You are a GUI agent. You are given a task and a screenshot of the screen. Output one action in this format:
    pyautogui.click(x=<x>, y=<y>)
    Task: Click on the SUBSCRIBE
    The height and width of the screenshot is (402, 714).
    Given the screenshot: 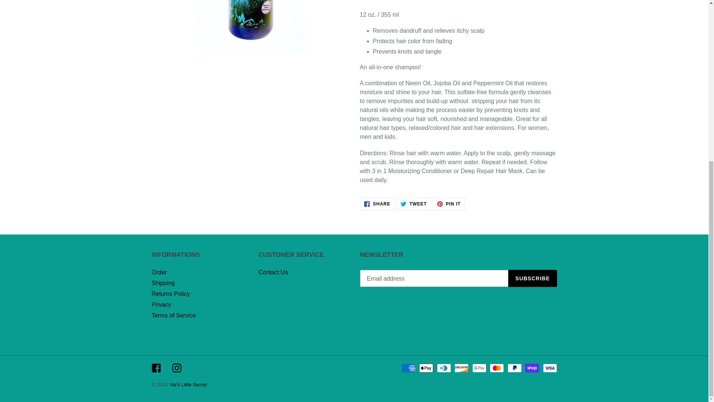 What is the action you would take?
    pyautogui.click(x=533, y=278)
    